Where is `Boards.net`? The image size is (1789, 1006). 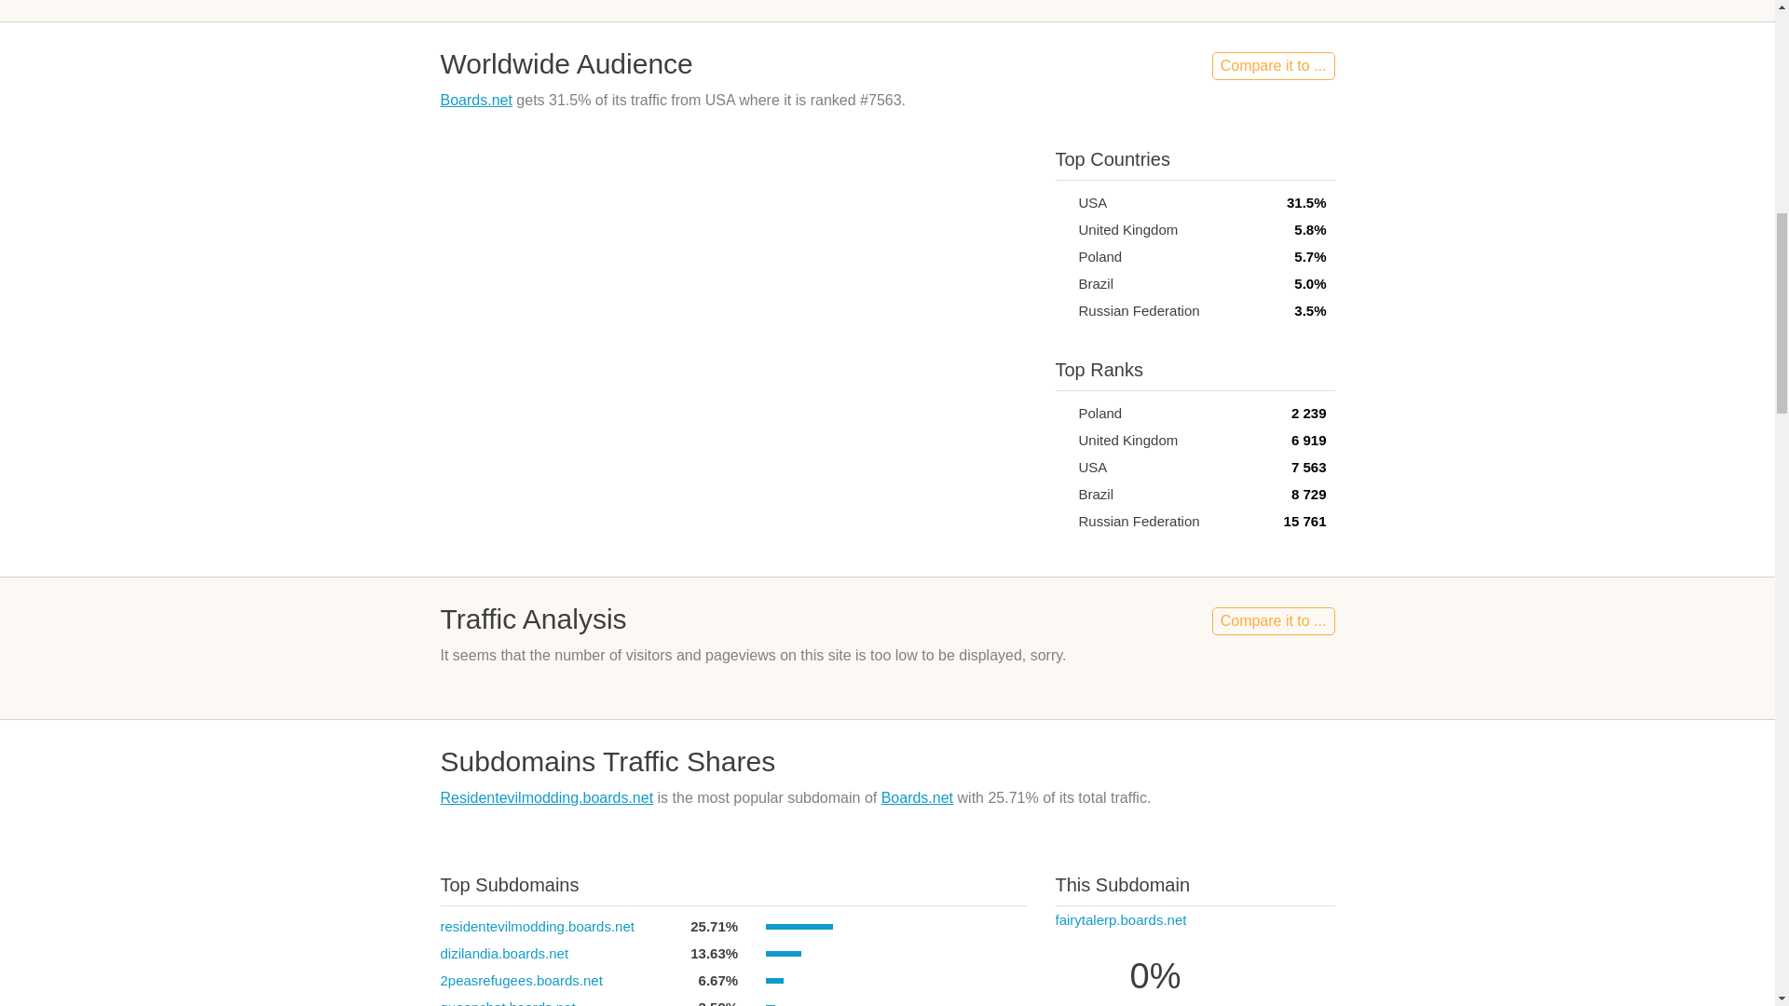 Boards.net is located at coordinates (917, 797).